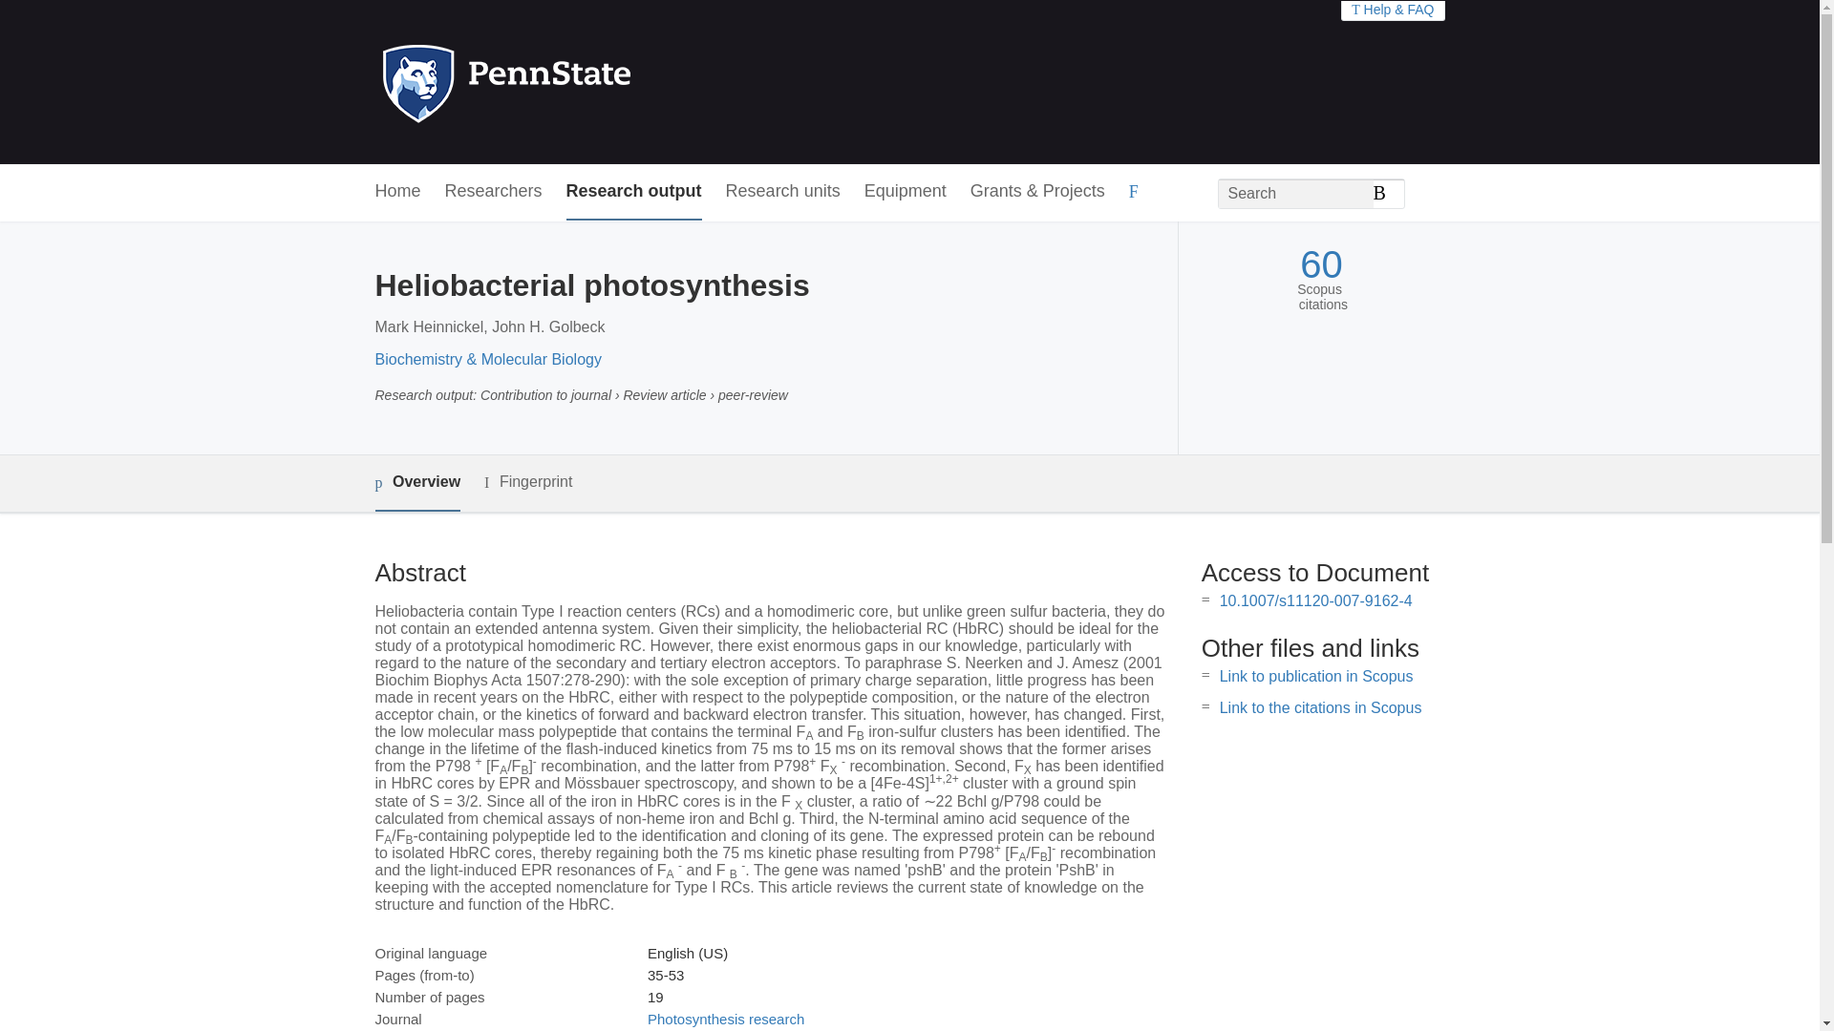  Describe the element at coordinates (905, 192) in the screenshot. I see `Equipment` at that location.